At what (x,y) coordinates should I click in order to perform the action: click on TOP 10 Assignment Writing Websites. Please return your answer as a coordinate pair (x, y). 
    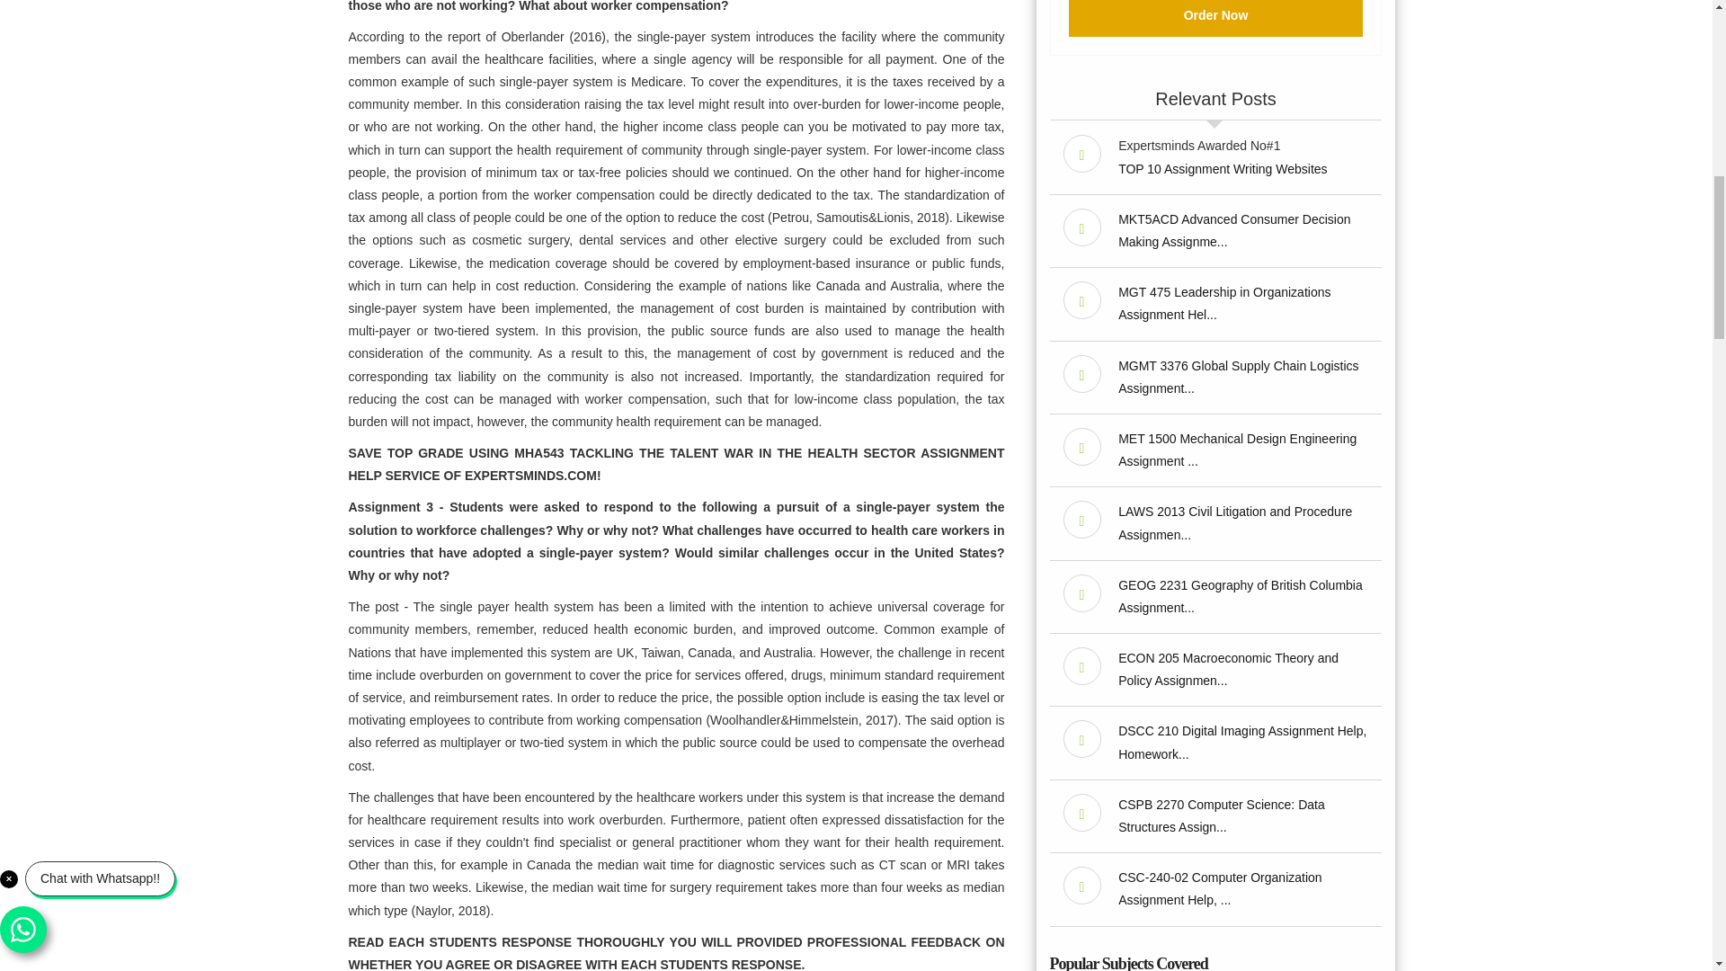
    Looking at the image, I should click on (1223, 169).